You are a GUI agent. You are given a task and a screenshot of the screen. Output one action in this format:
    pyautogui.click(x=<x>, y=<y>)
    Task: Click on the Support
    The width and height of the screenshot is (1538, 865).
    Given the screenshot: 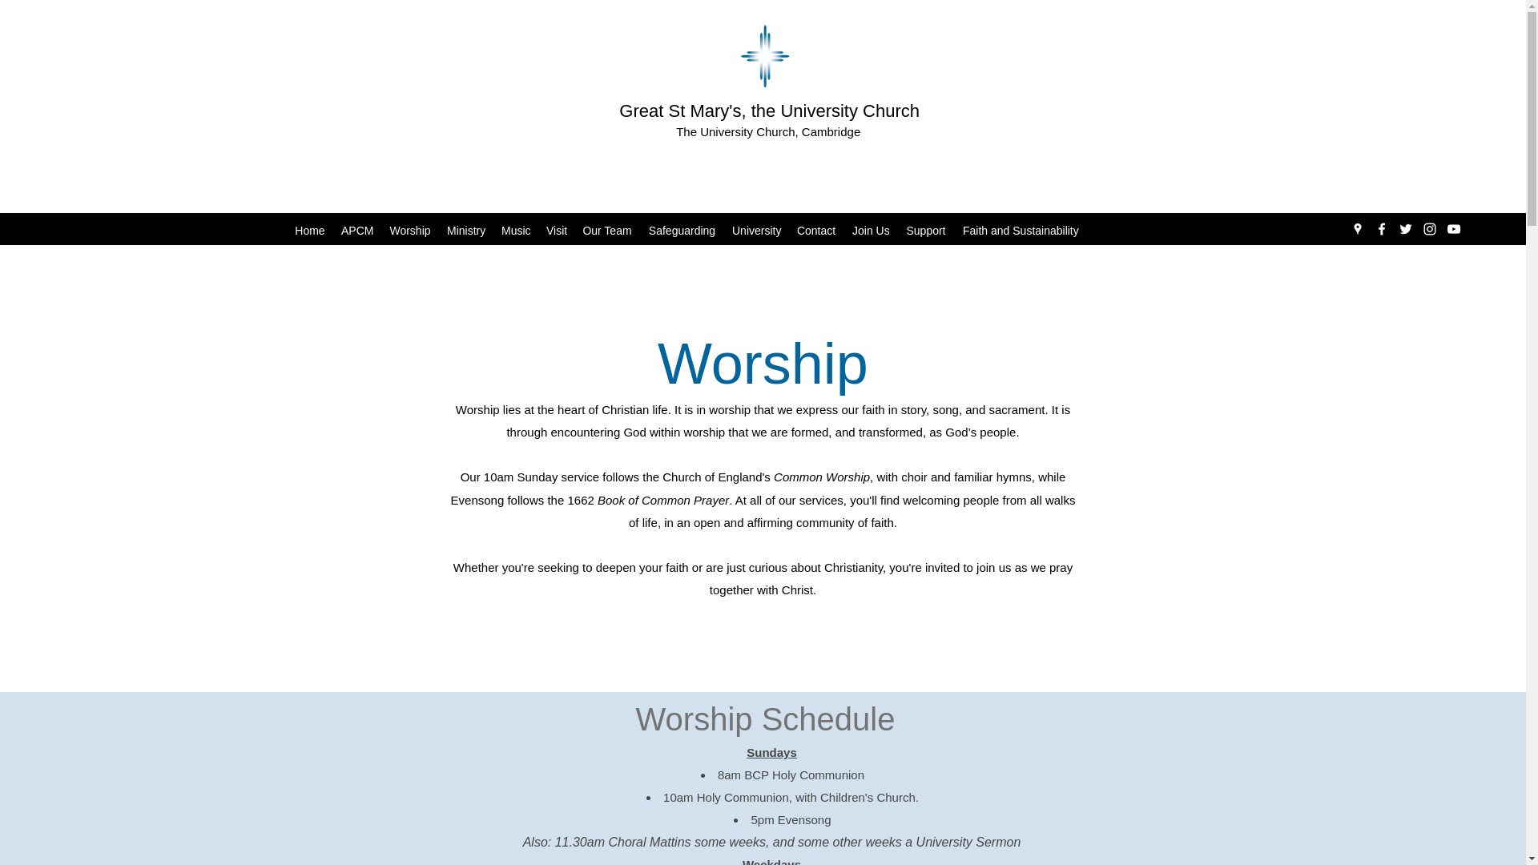 What is the action you would take?
    pyautogui.click(x=926, y=231)
    